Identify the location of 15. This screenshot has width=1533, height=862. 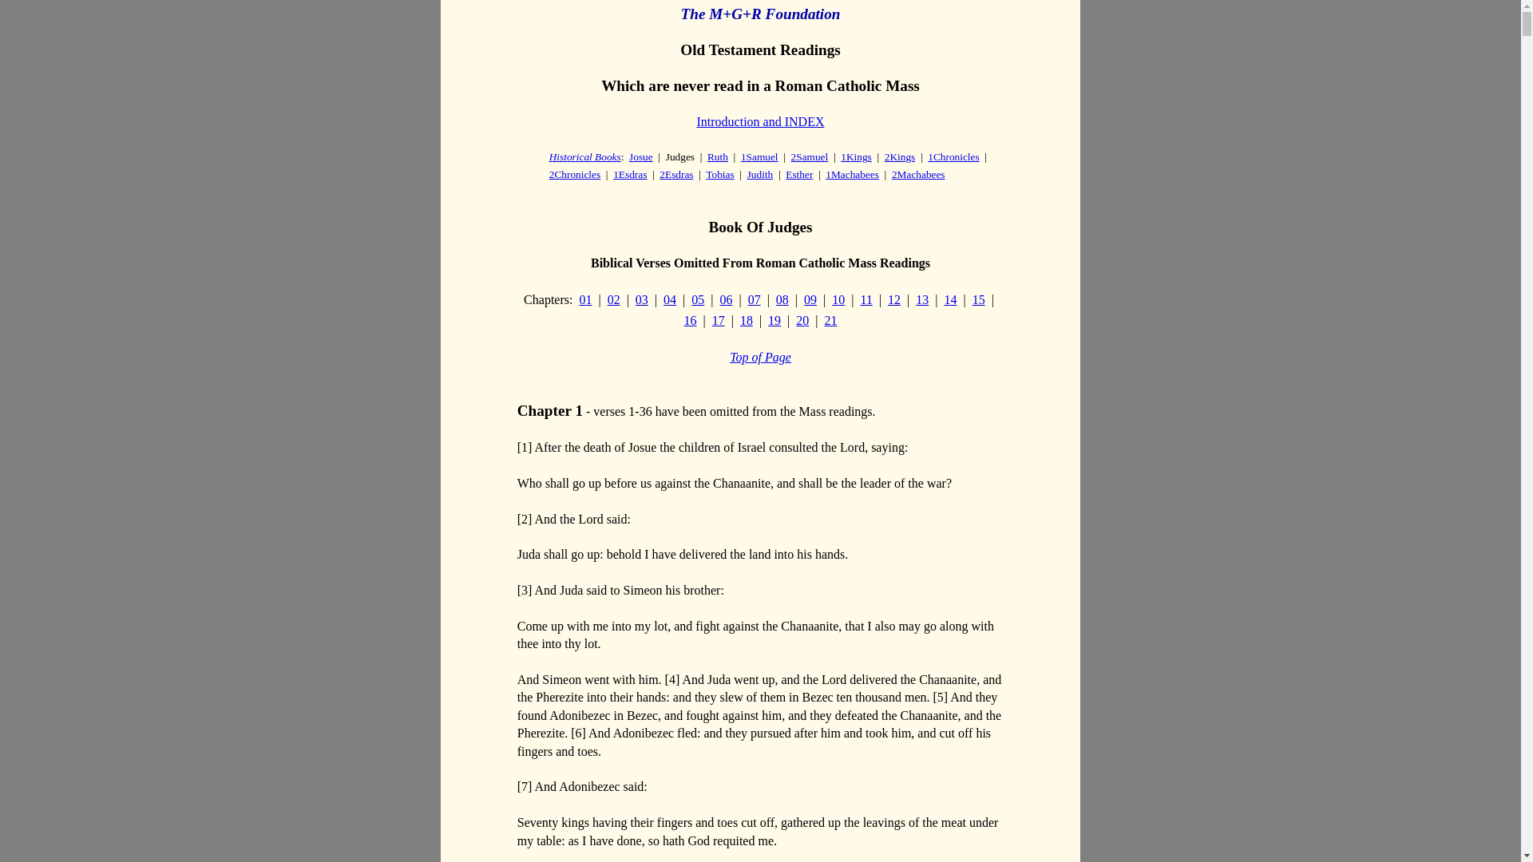
(979, 300).